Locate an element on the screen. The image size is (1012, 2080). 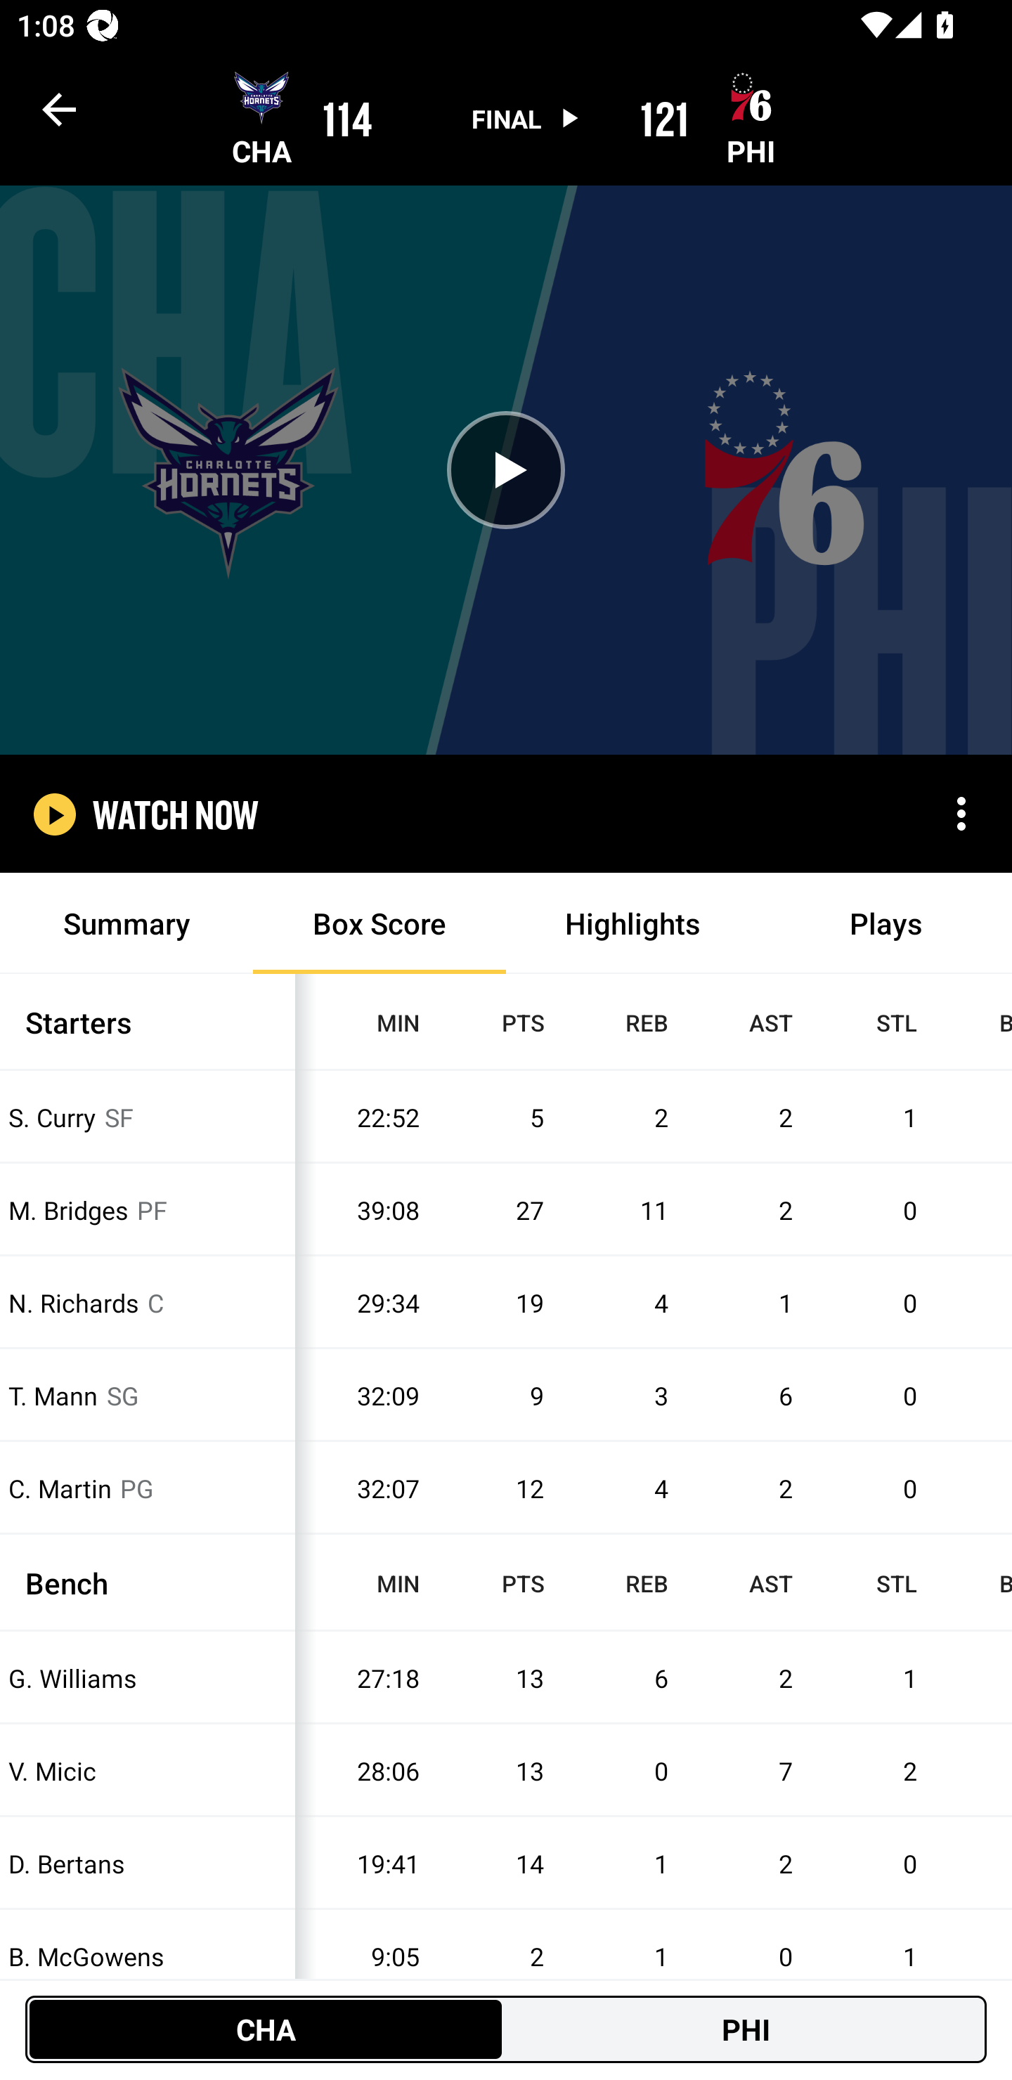
WATCH NOW is located at coordinates (176, 814).